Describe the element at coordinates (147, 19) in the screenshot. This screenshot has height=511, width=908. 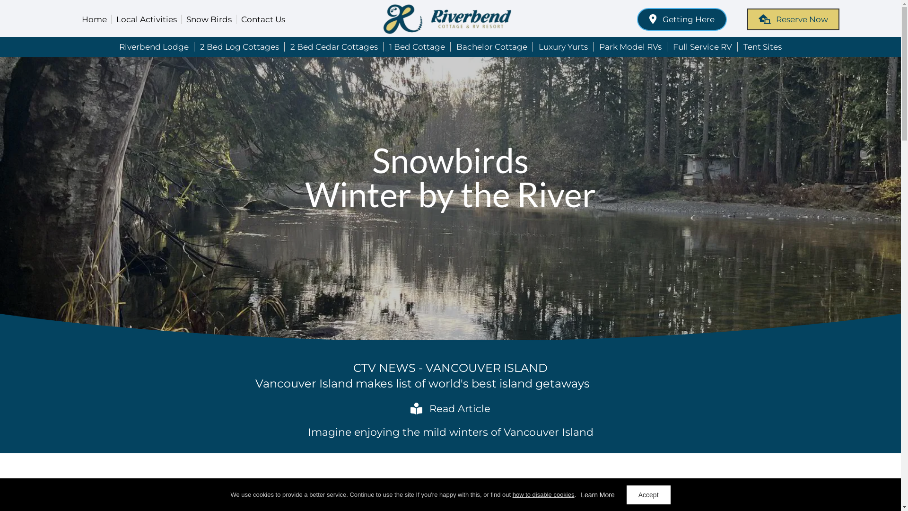
I see `Local Activities` at that location.